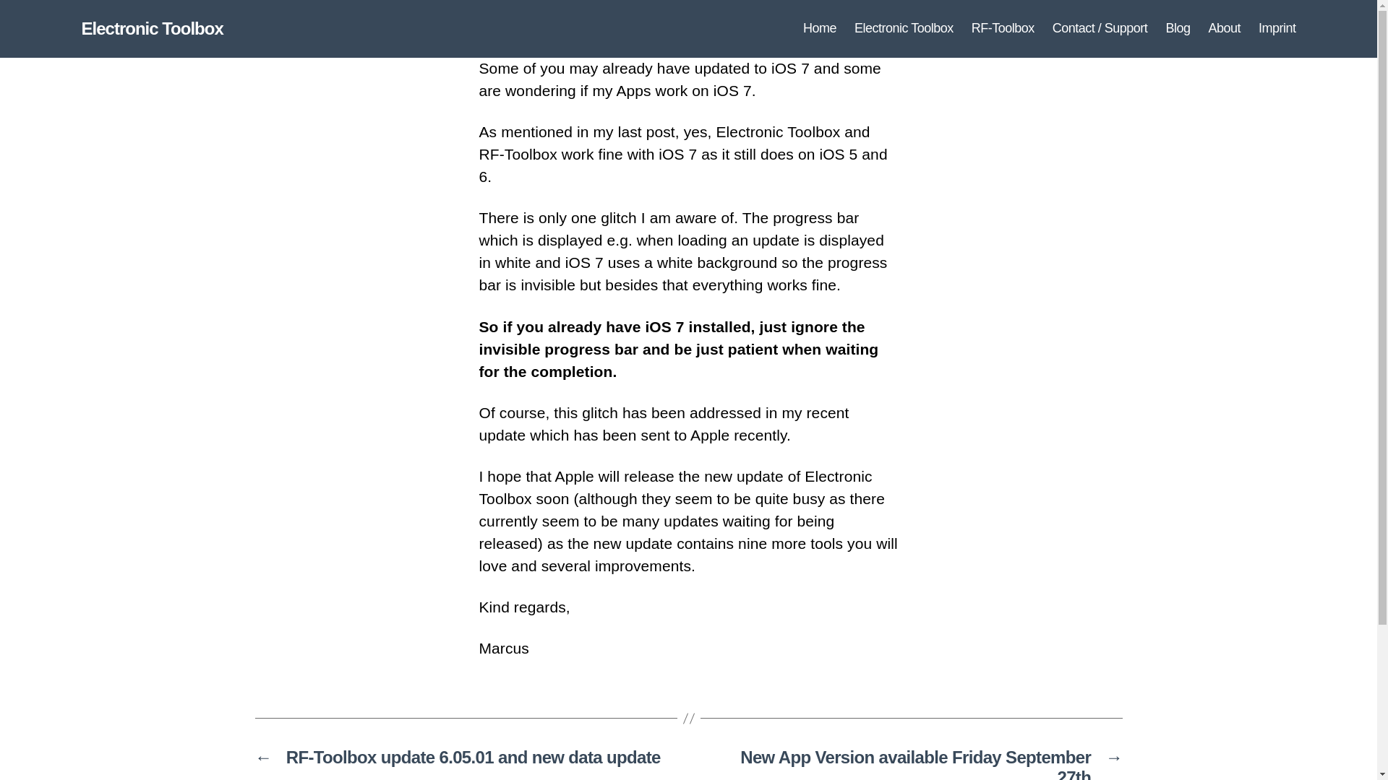 The height and width of the screenshot is (780, 1388). Describe the element at coordinates (1224, 29) in the screenshot. I see `About` at that location.